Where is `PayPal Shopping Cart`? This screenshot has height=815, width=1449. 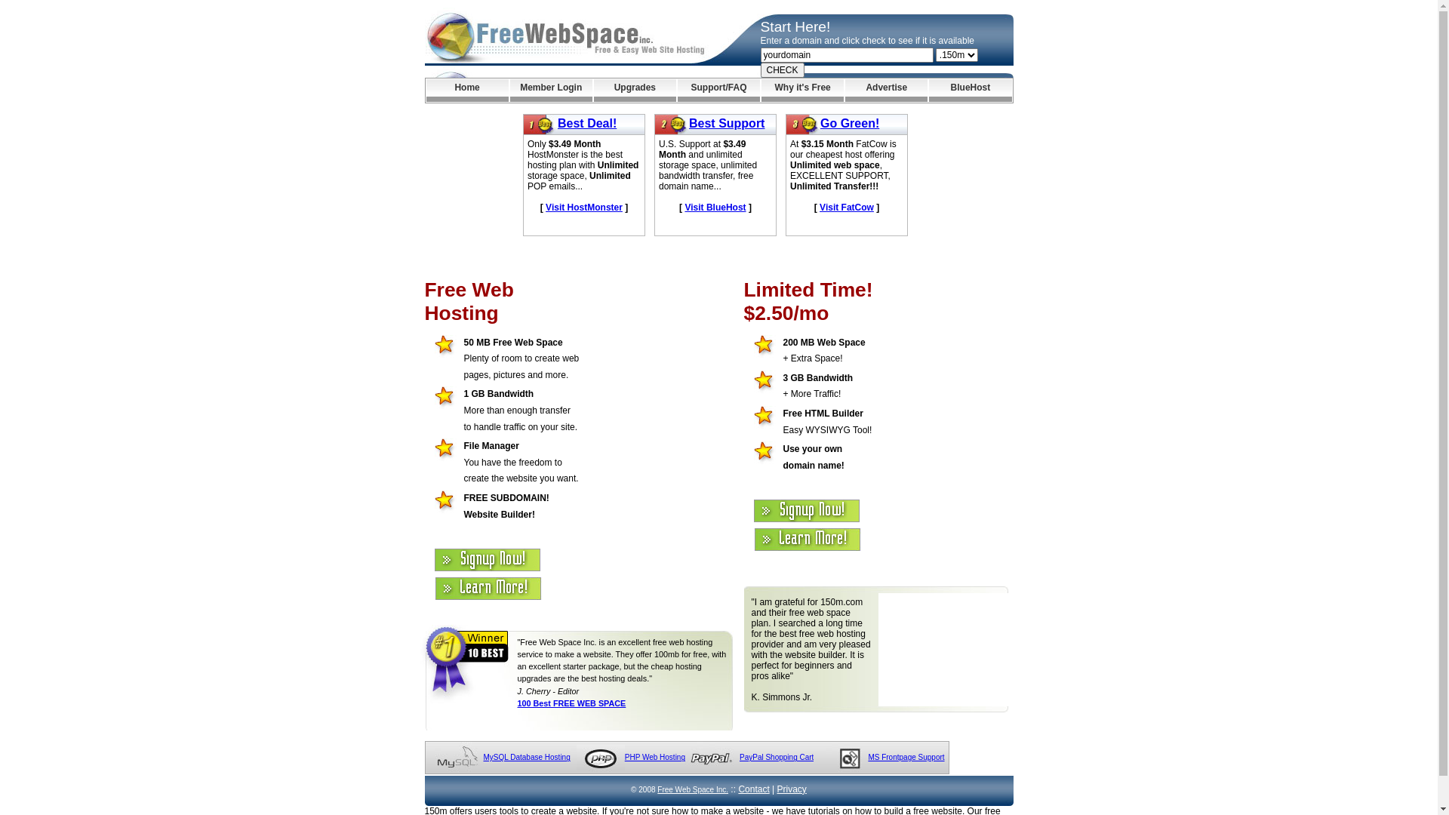 PayPal Shopping Cart is located at coordinates (776, 758).